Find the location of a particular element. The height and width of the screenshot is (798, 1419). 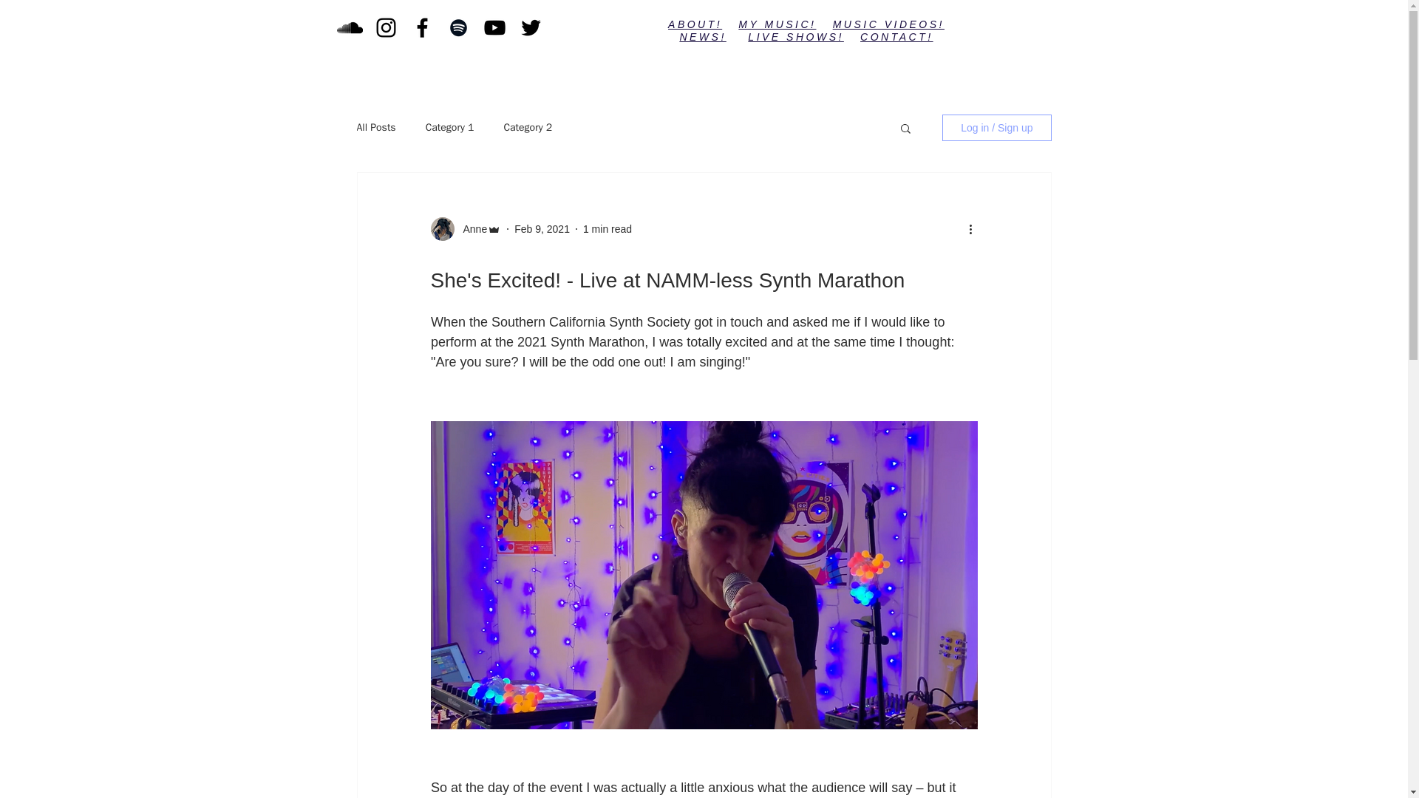

MY MUSIC! is located at coordinates (777, 24).